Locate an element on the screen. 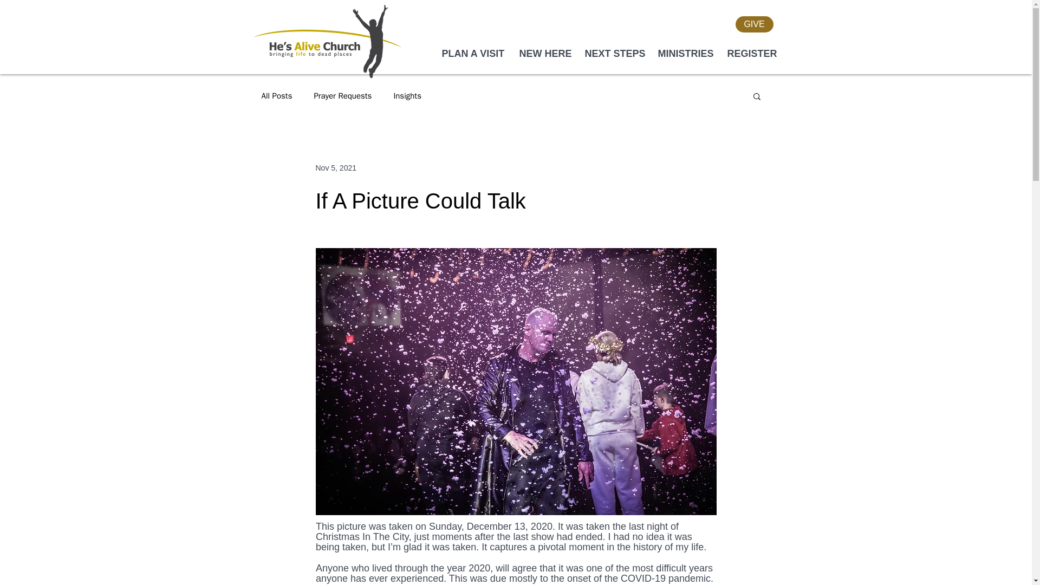  REGISTER is located at coordinates (751, 54).